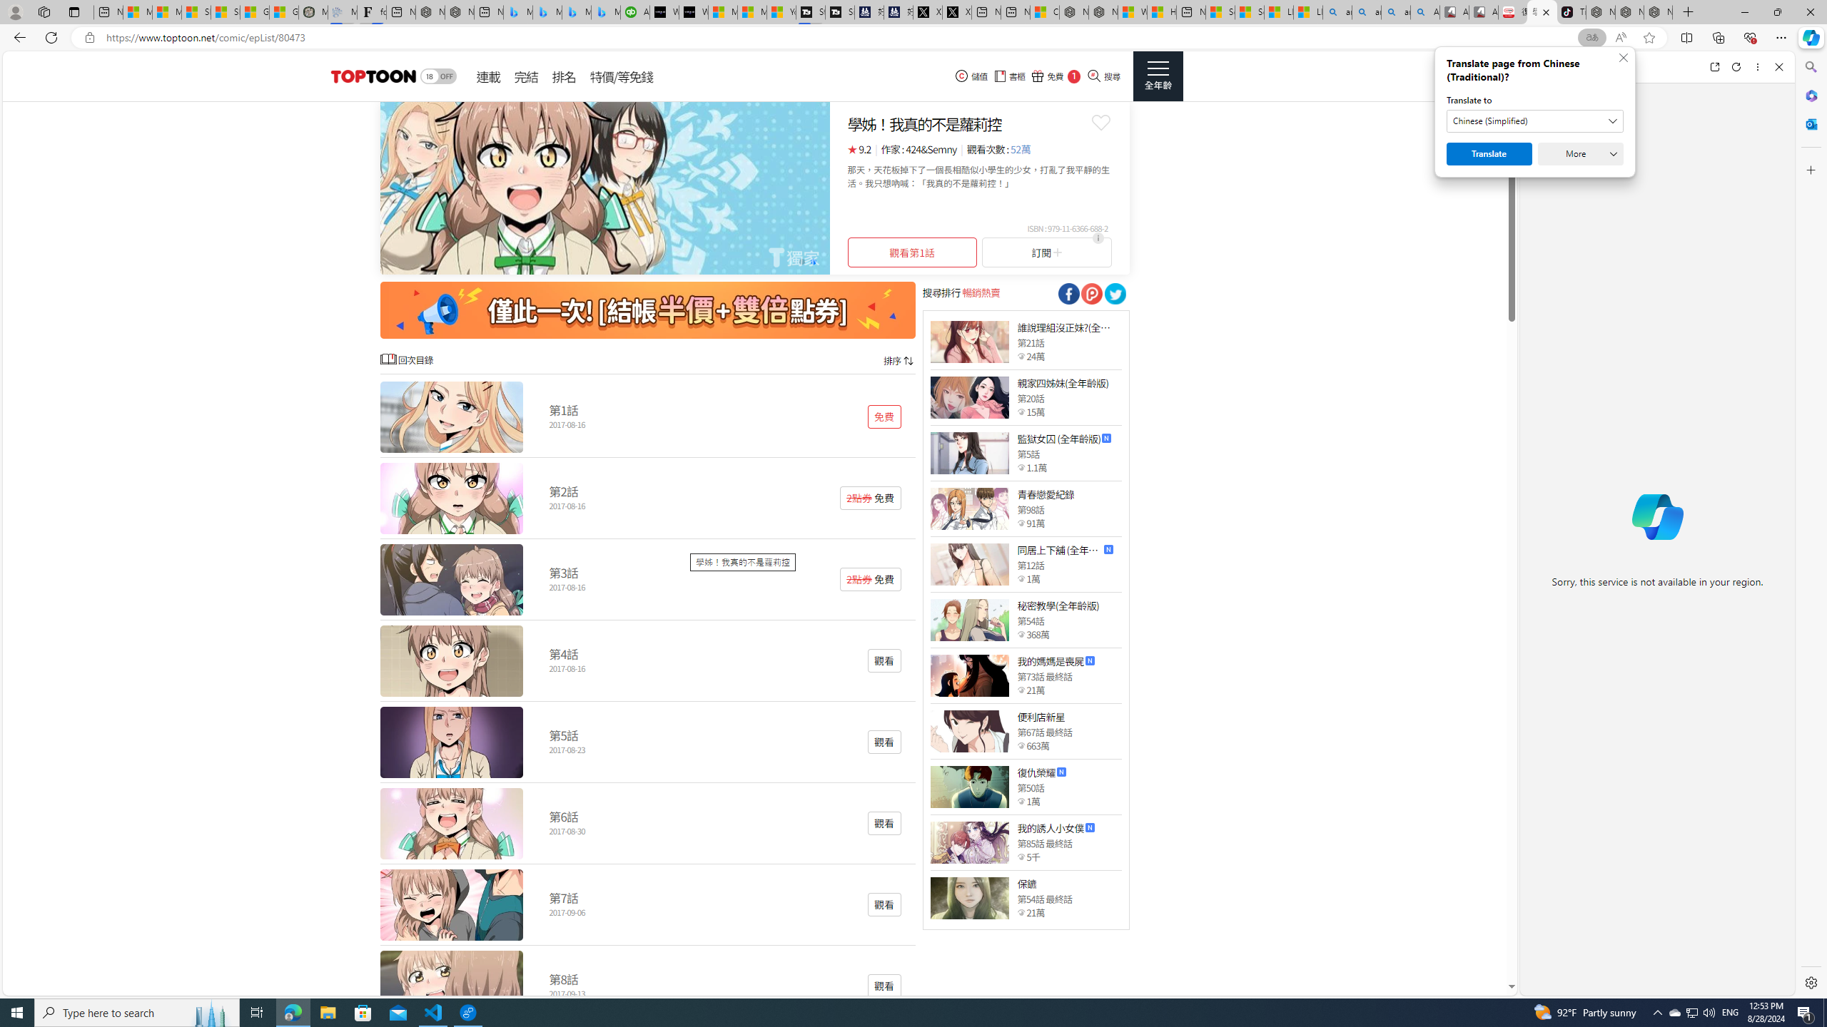 Image resolution: width=1827 pixels, height=1027 pixels. Describe the element at coordinates (1424, 12) in the screenshot. I see `Amazon Echo Robot - Search Images` at that location.